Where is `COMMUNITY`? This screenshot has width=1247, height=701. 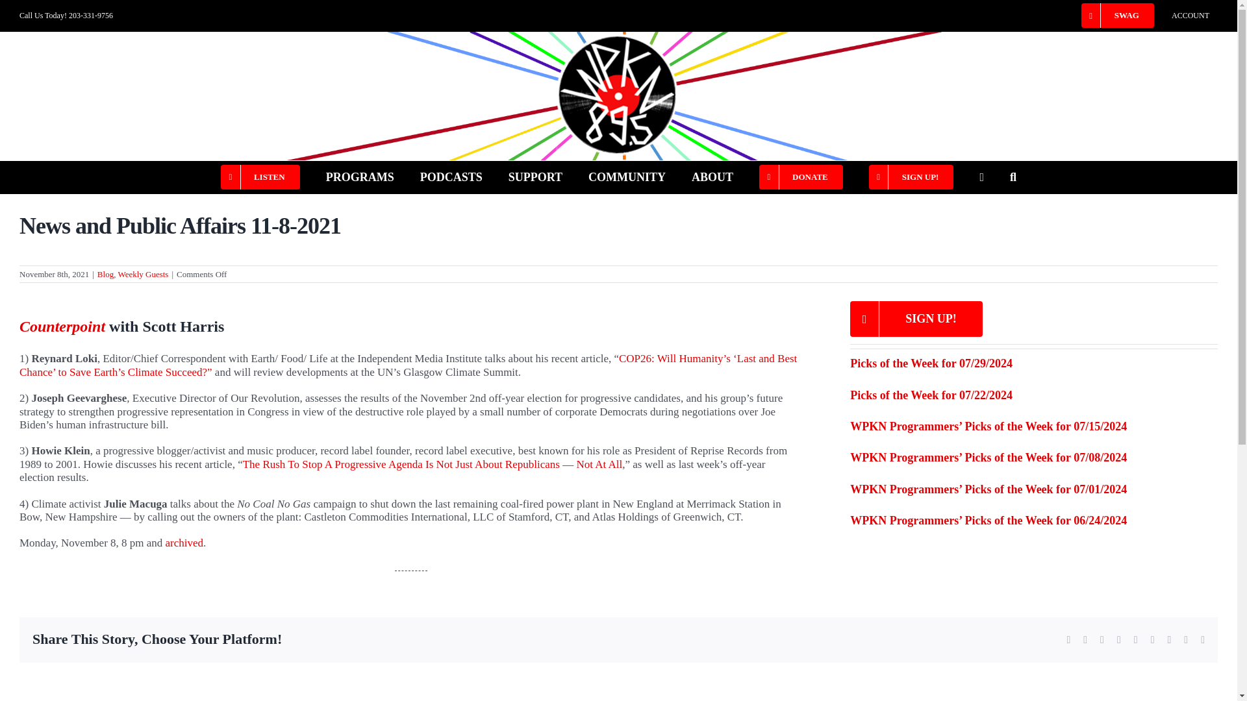
COMMUNITY is located at coordinates (627, 177).